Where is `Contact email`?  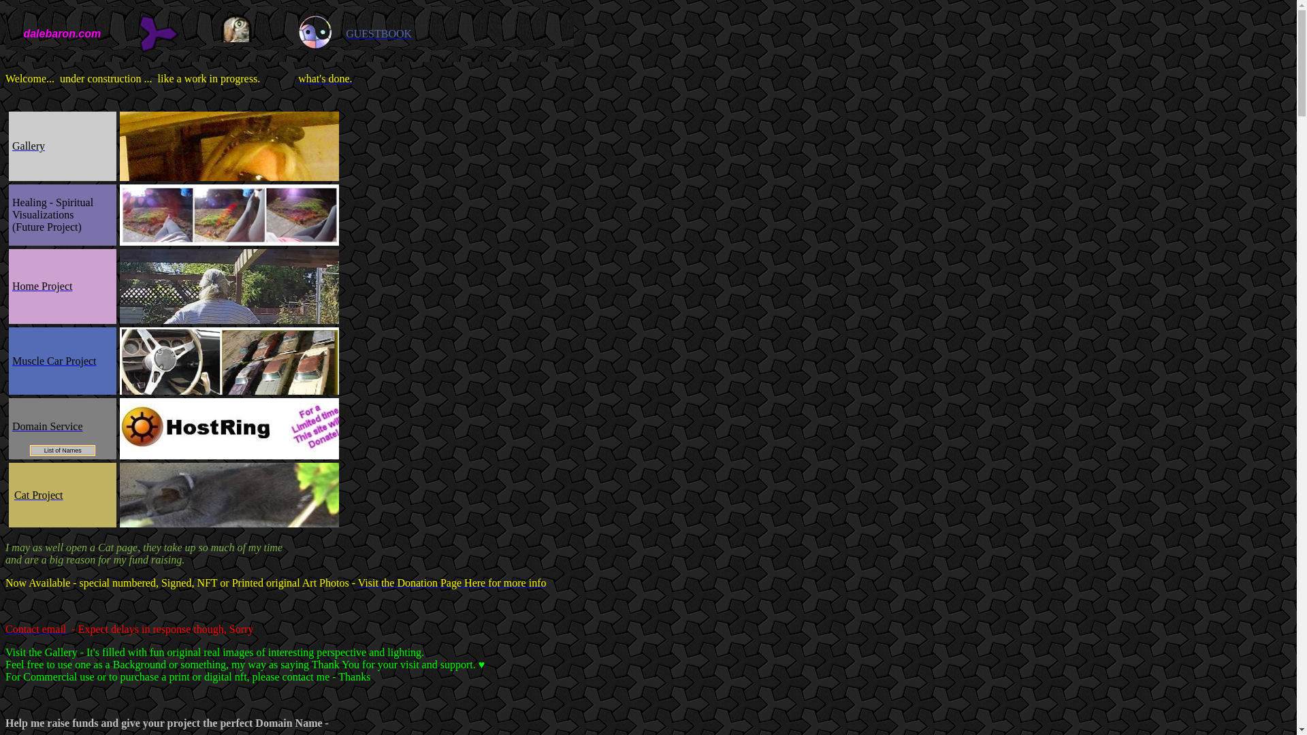
Contact email is located at coordinates (35, 629).